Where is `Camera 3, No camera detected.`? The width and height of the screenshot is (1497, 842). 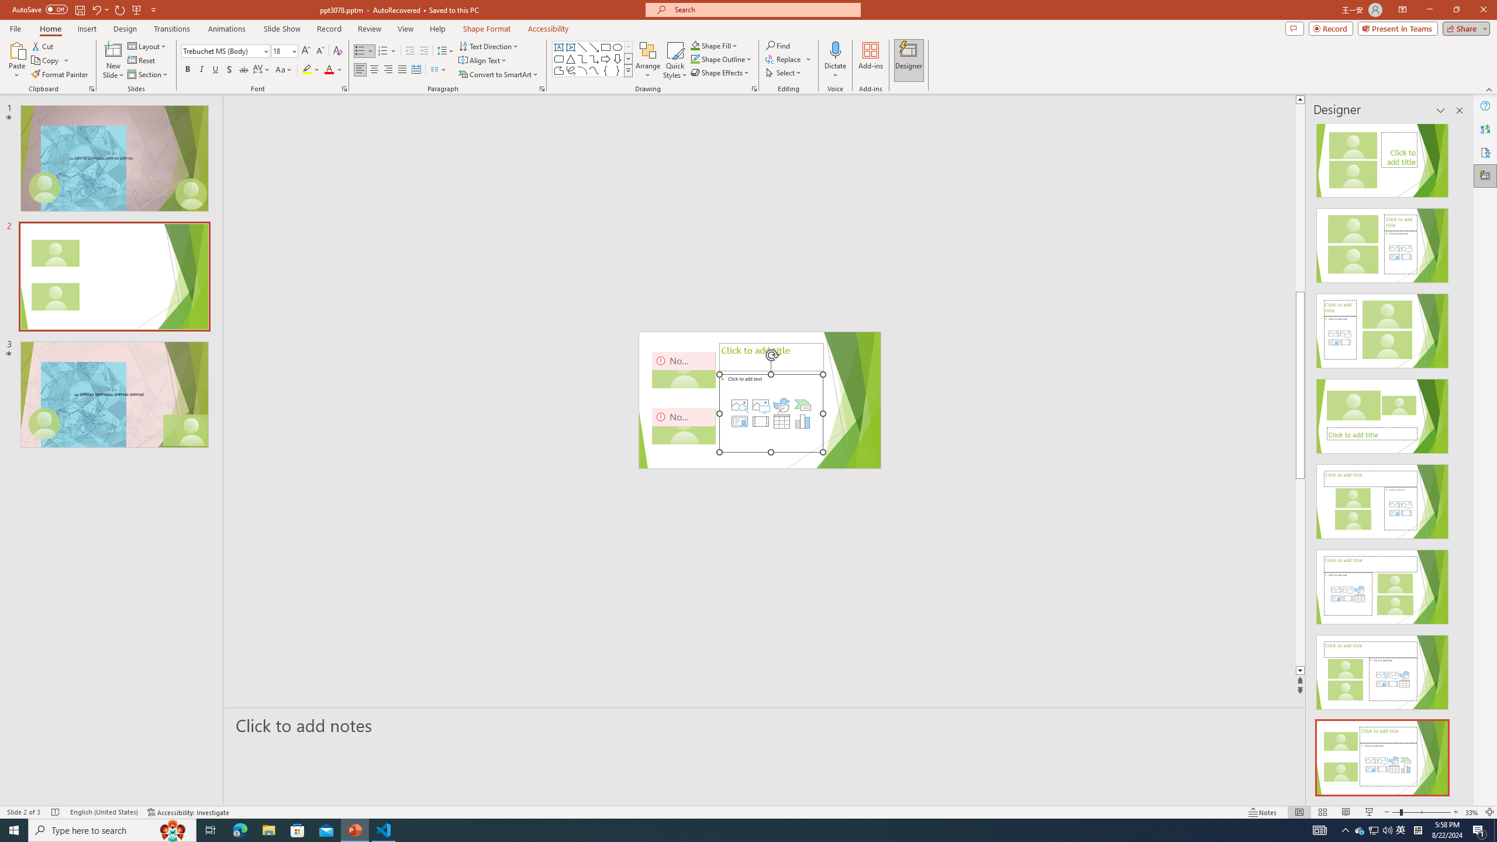
Camera 3, No camera detected. is located at coordinates (705, 400).